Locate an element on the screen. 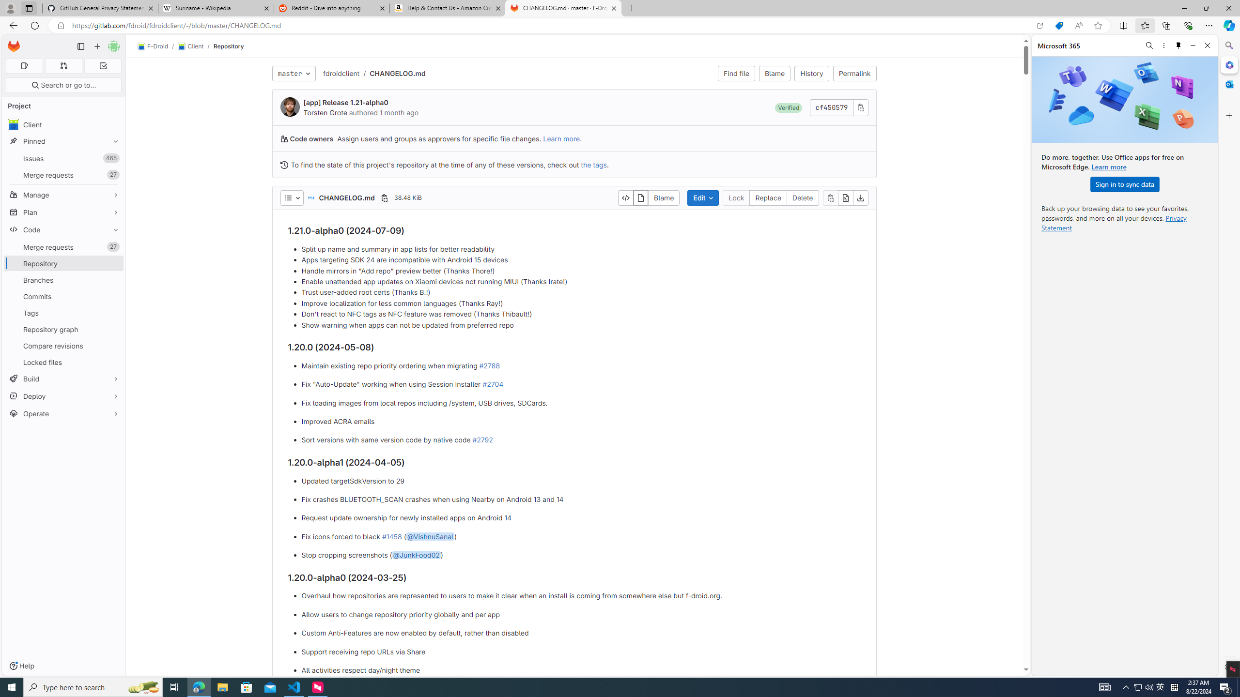 This screenshot has width=1240, height=697. Blame is located at coordinates (775, 74).